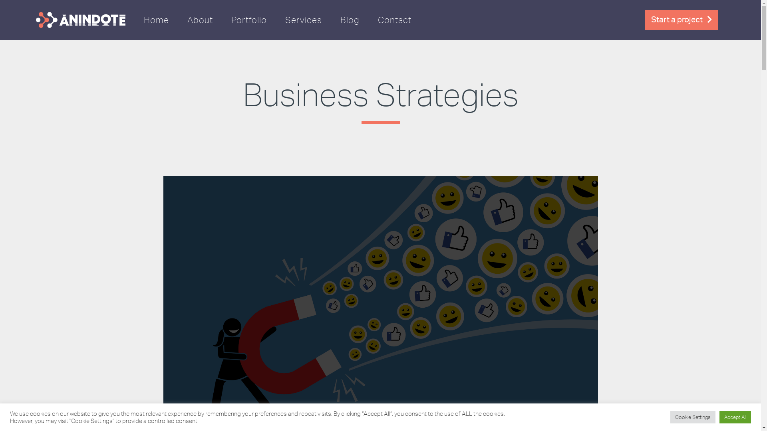 The width and height of the screenshot is (767, 431). I want to click on Contact, so click(395, 20).